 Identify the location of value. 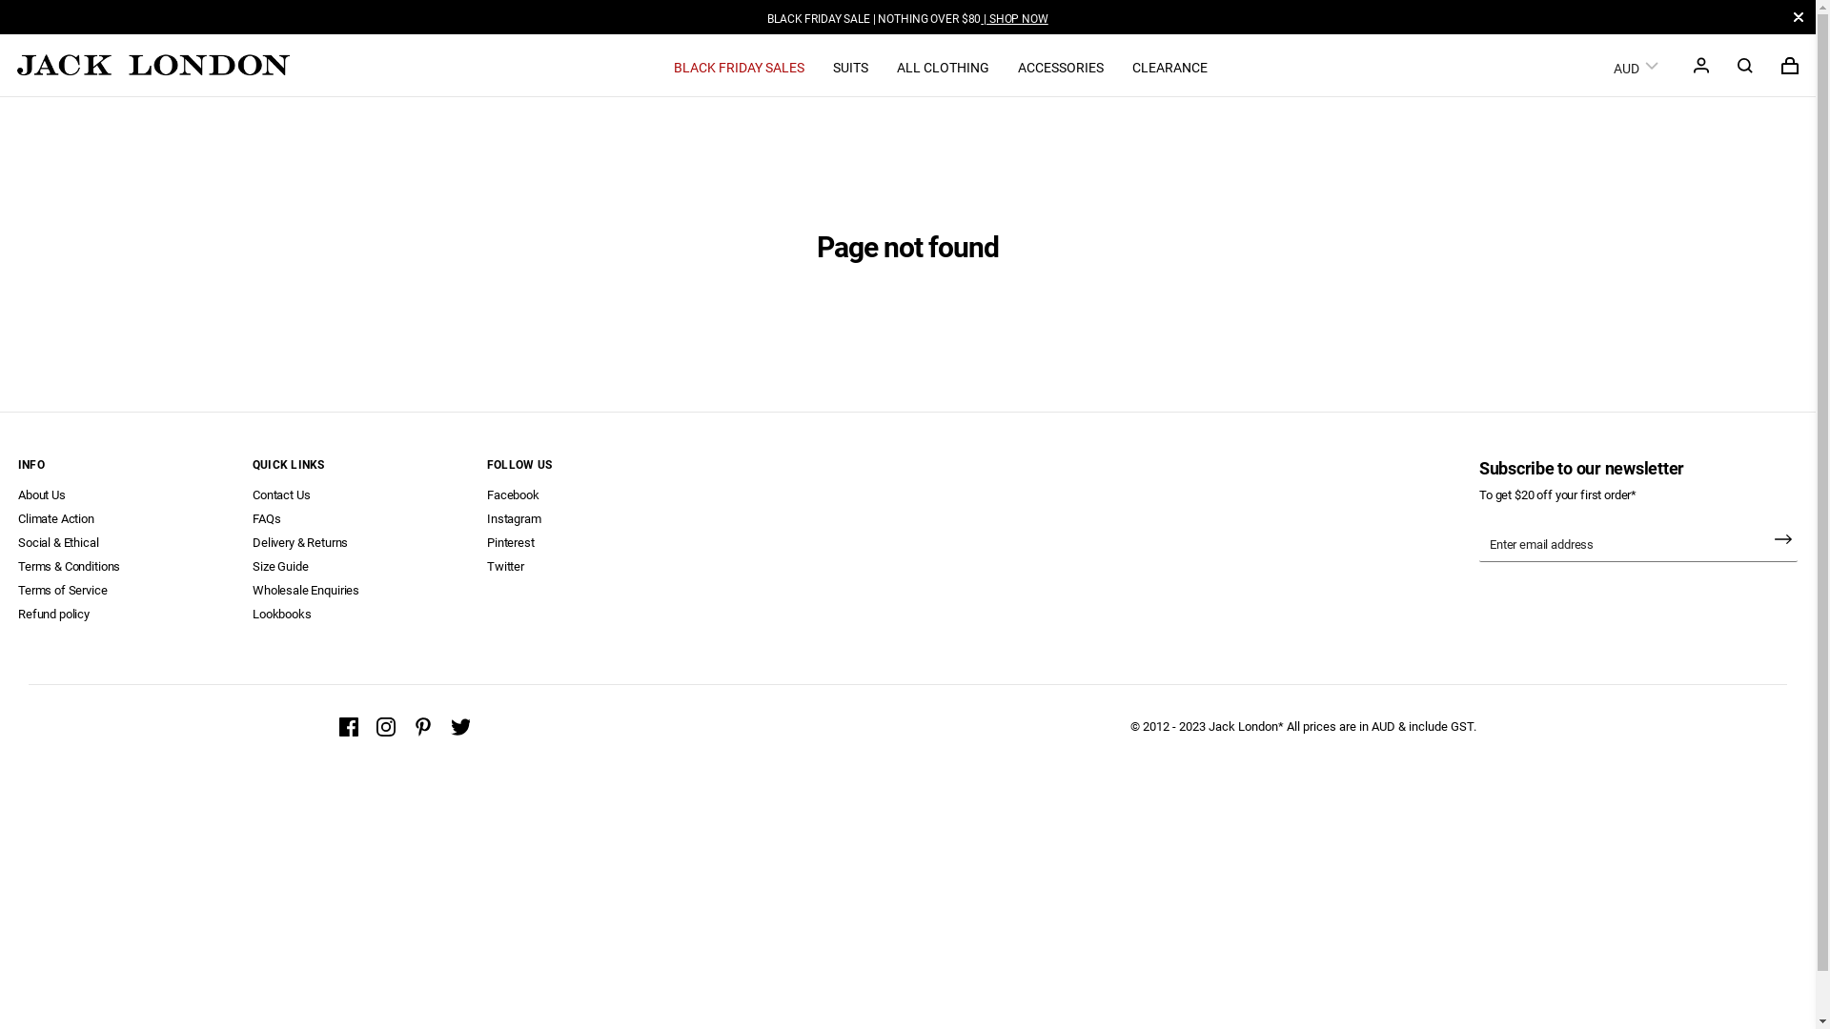
(1745, 65).